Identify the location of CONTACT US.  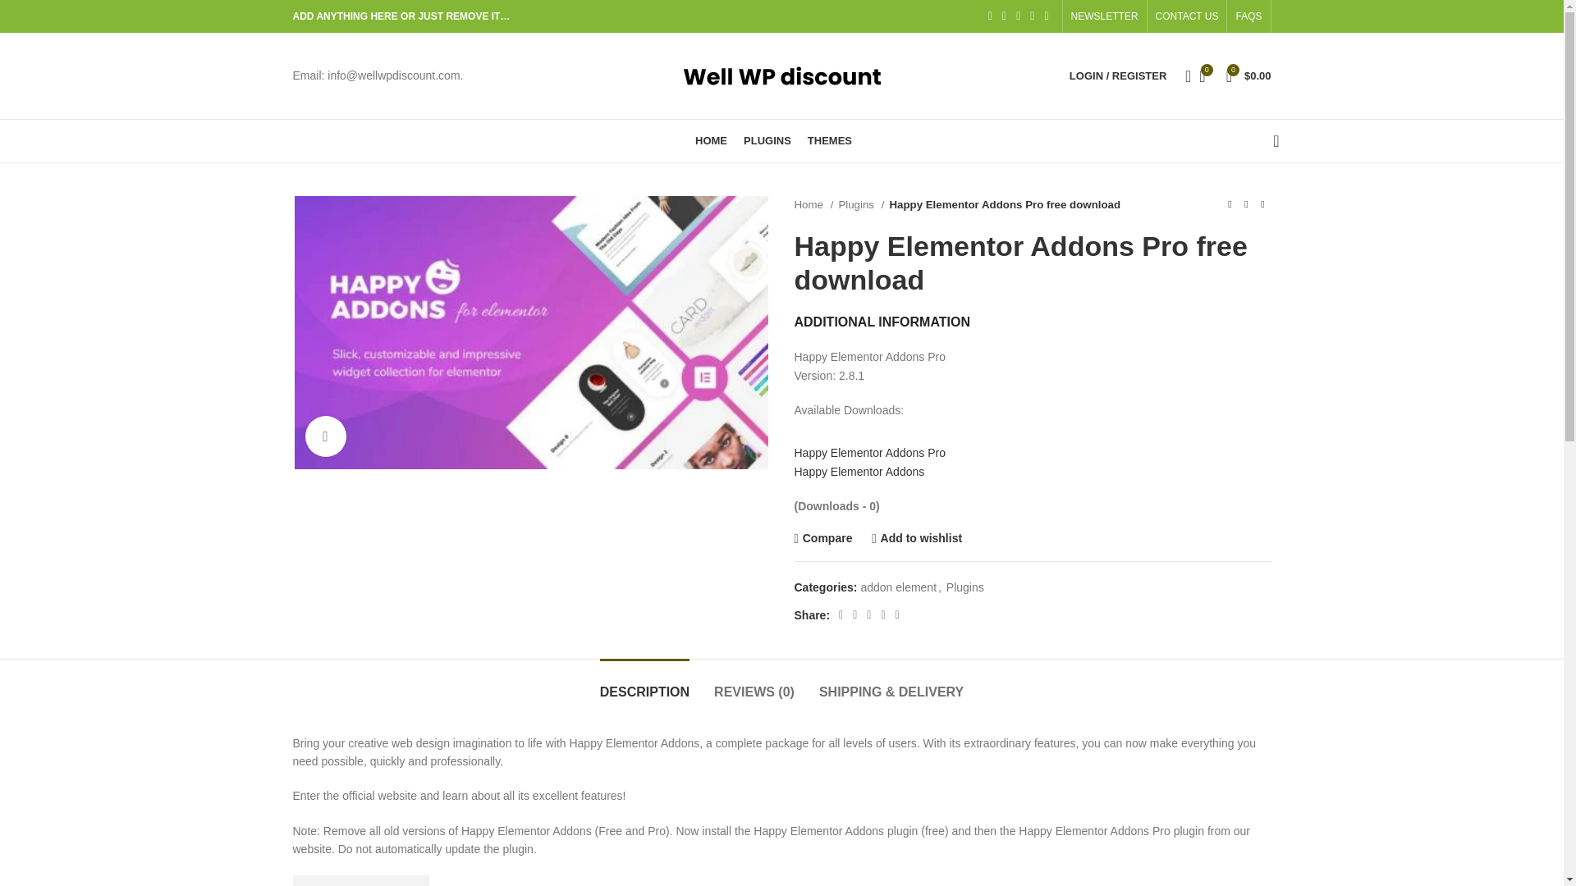
(1187, 16).